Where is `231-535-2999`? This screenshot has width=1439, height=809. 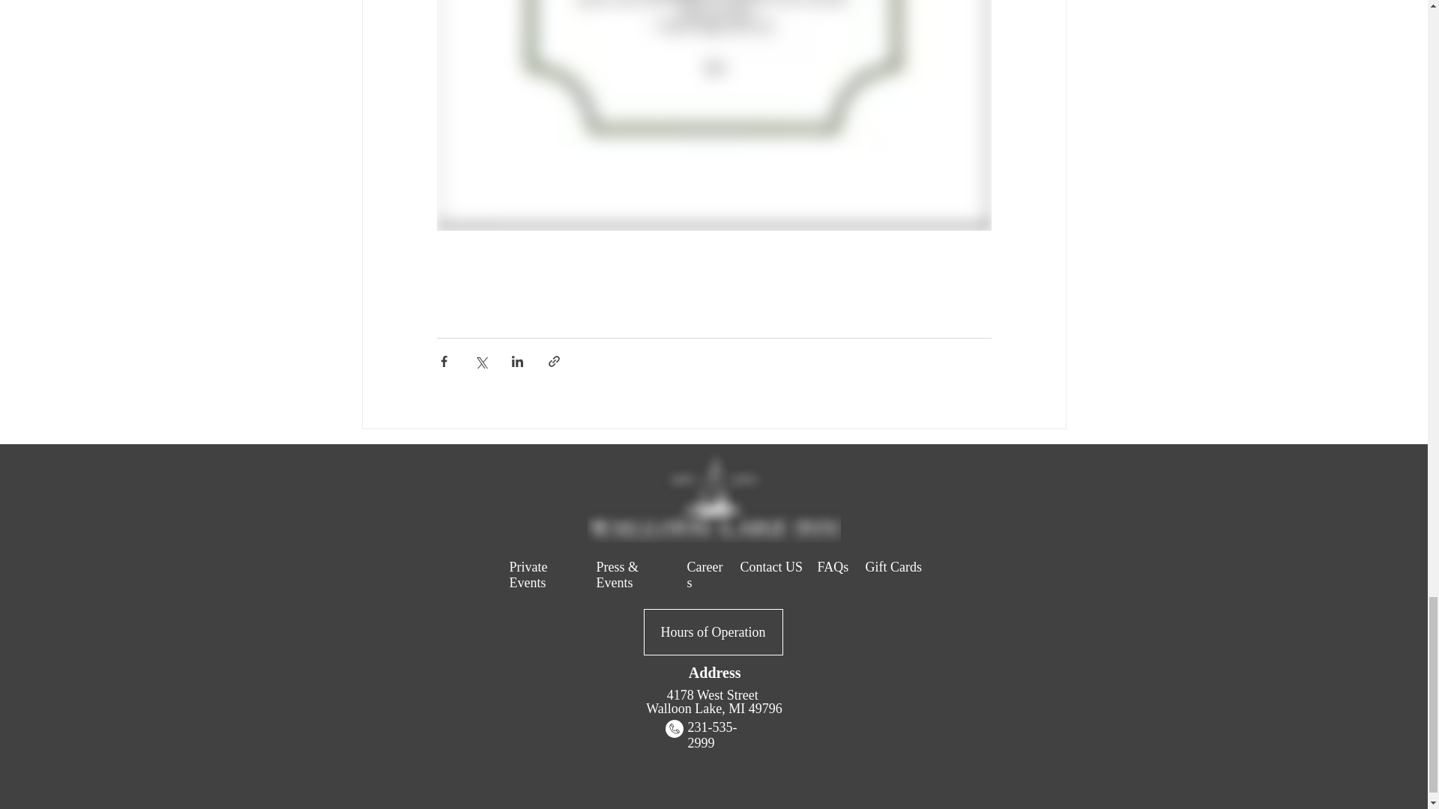 231-535-2999 is located at coordinates (712, 736).